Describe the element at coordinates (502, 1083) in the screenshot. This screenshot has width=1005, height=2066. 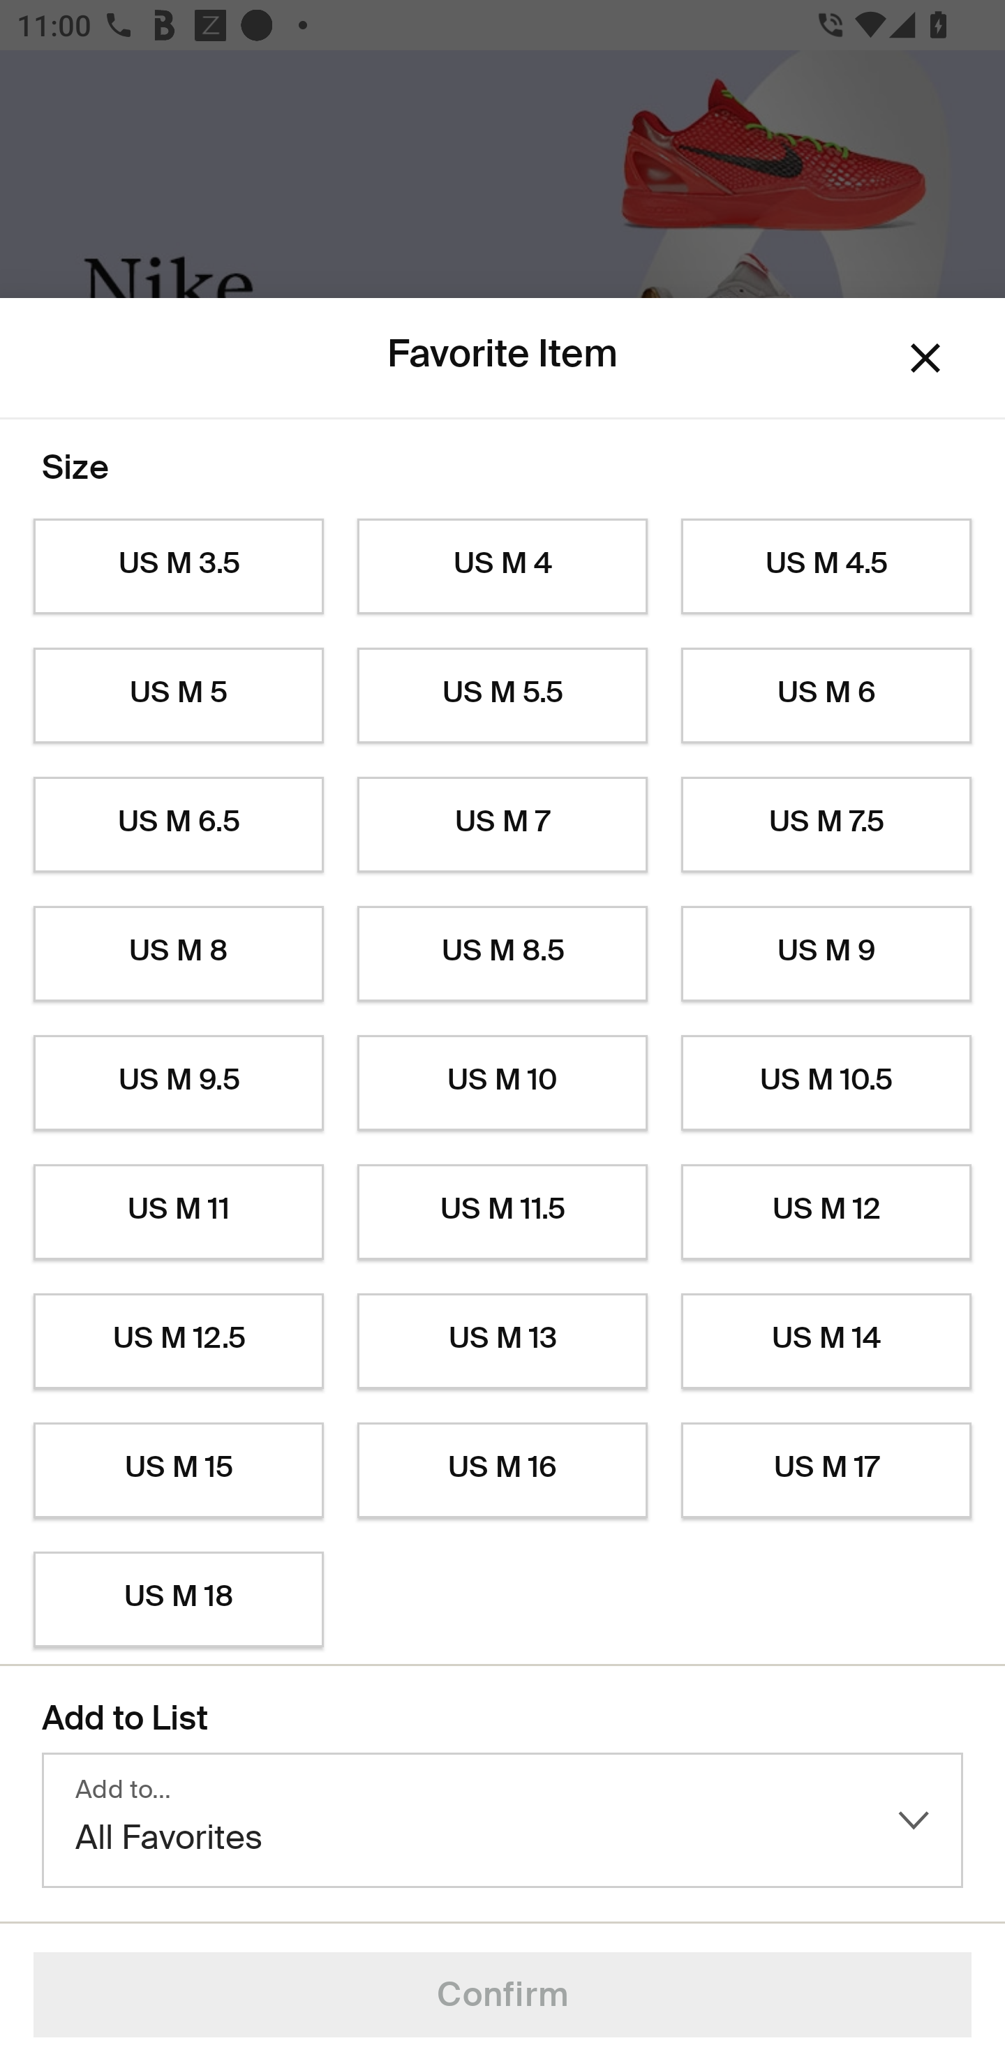
I see `US M 10` at that location.